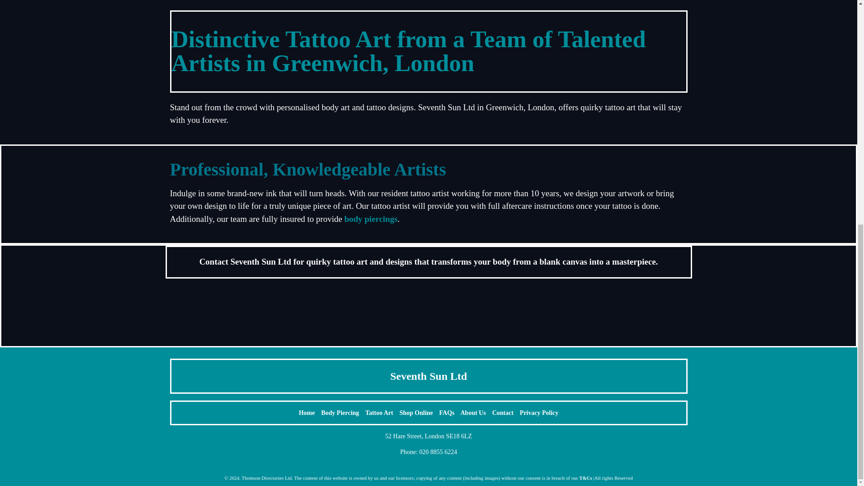  I want to click on Home, so click(307, 413).